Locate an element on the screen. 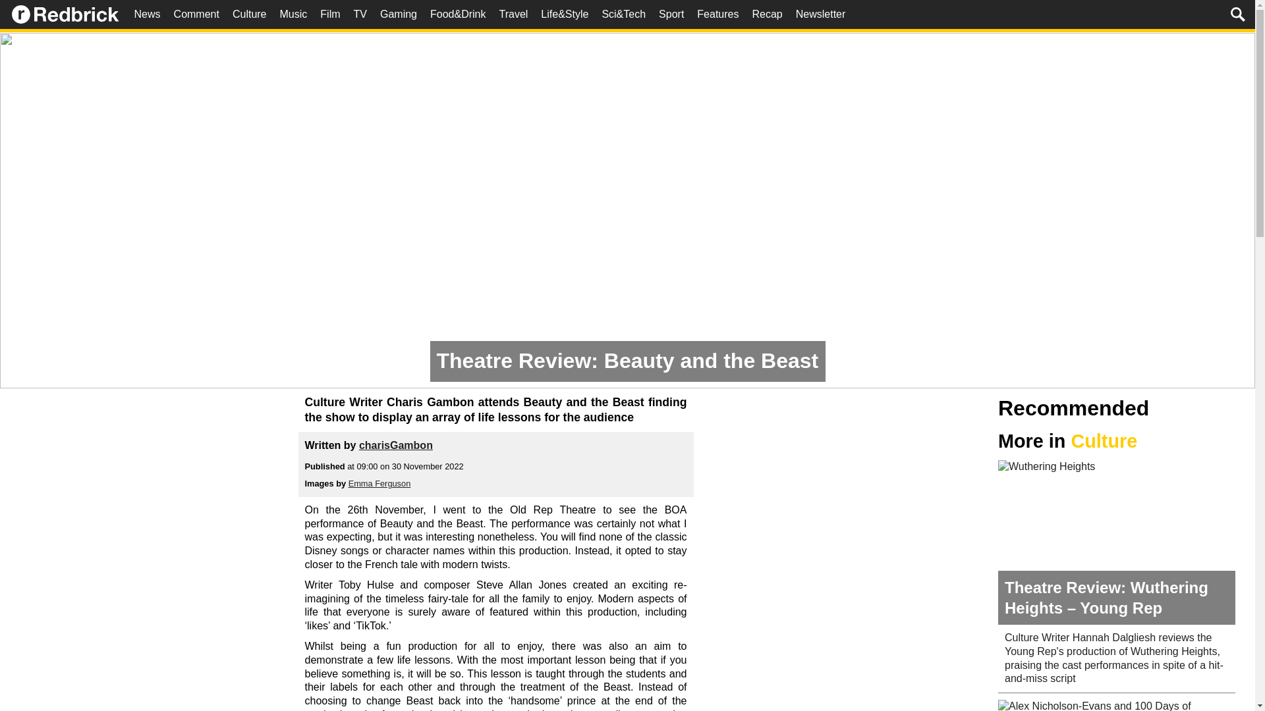  Travel is located at coordinates (513, 14).